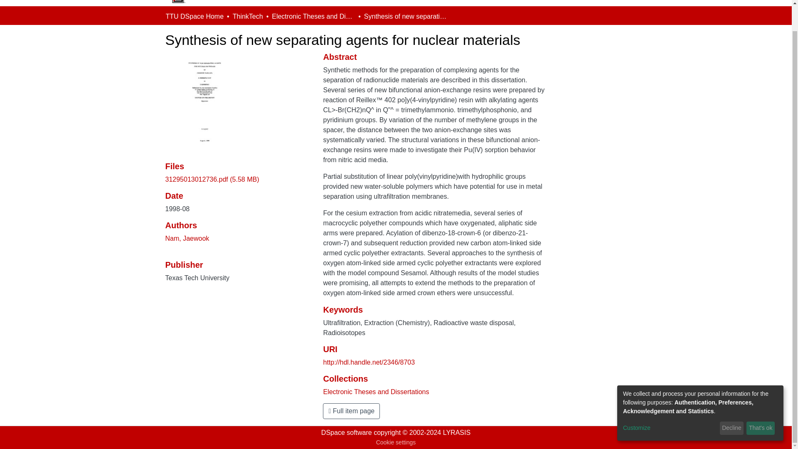 This screenshot has height=449, width=798. I want to click on Nam, Jaewook, so click(187, 238).